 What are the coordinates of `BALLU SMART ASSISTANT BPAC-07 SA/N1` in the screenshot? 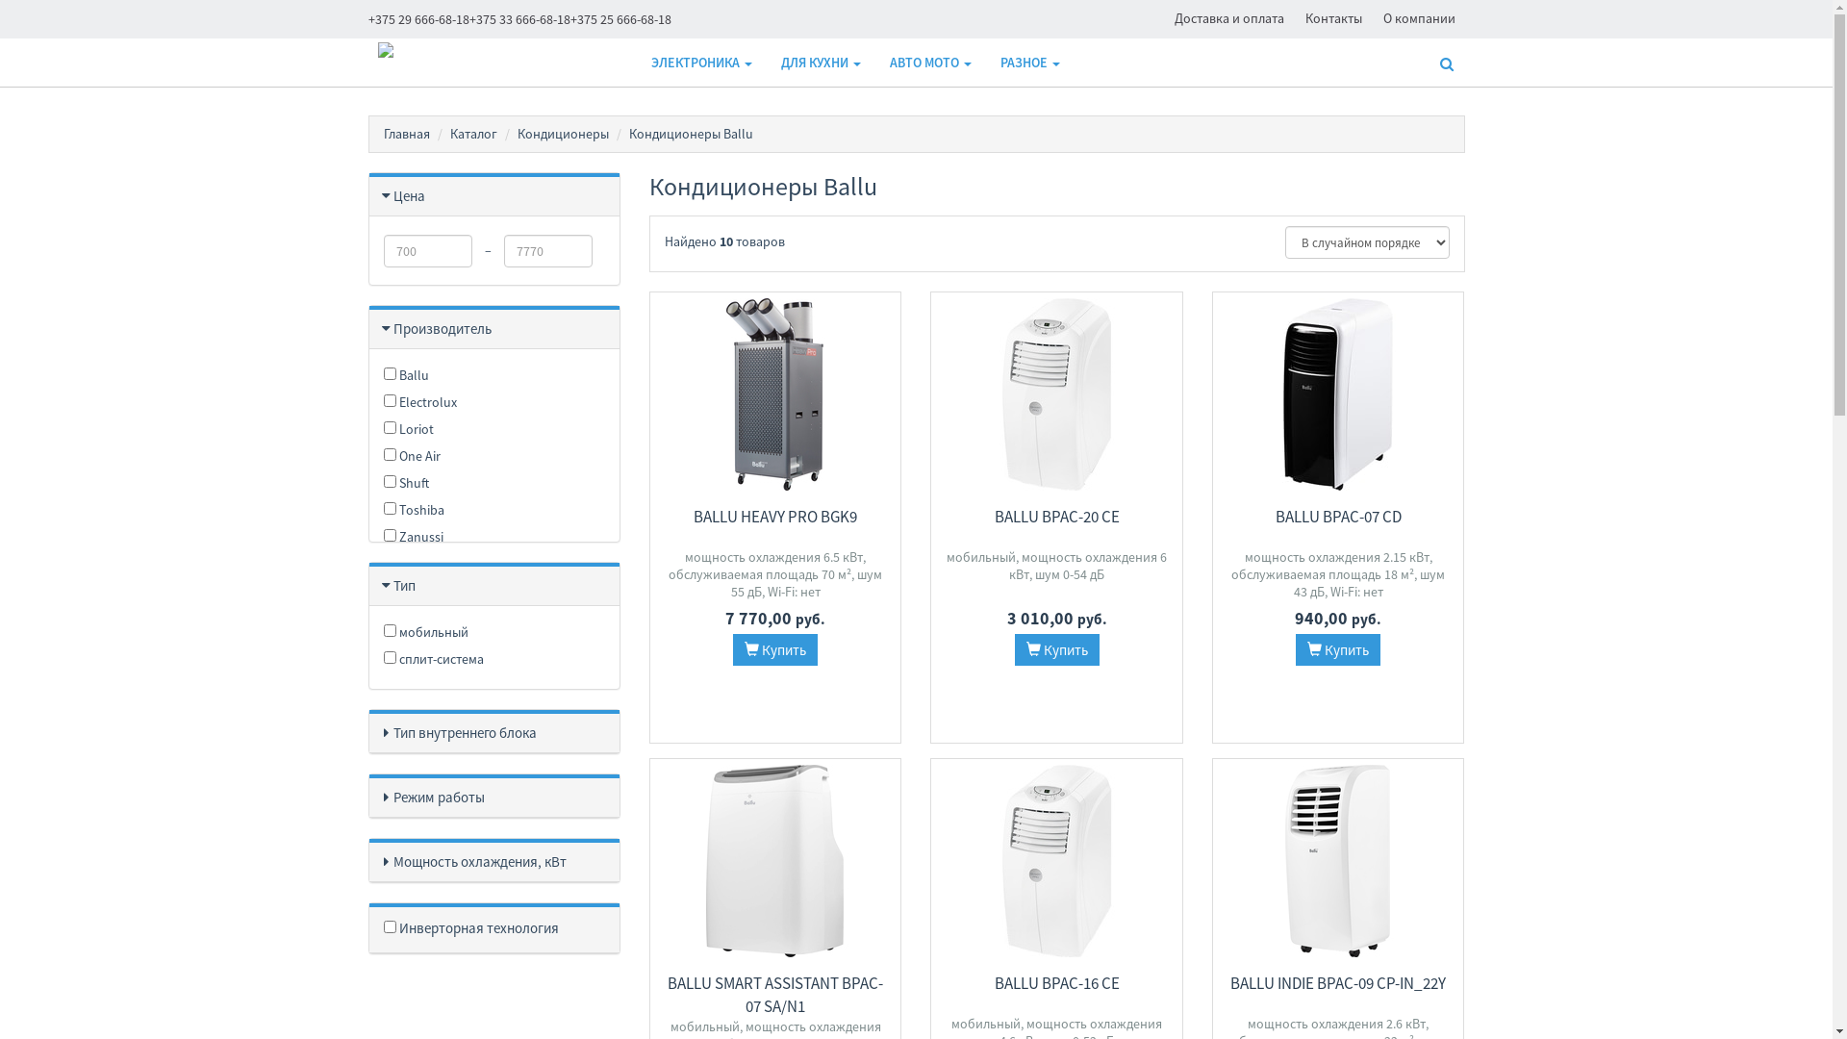 It's located at (775, 995).